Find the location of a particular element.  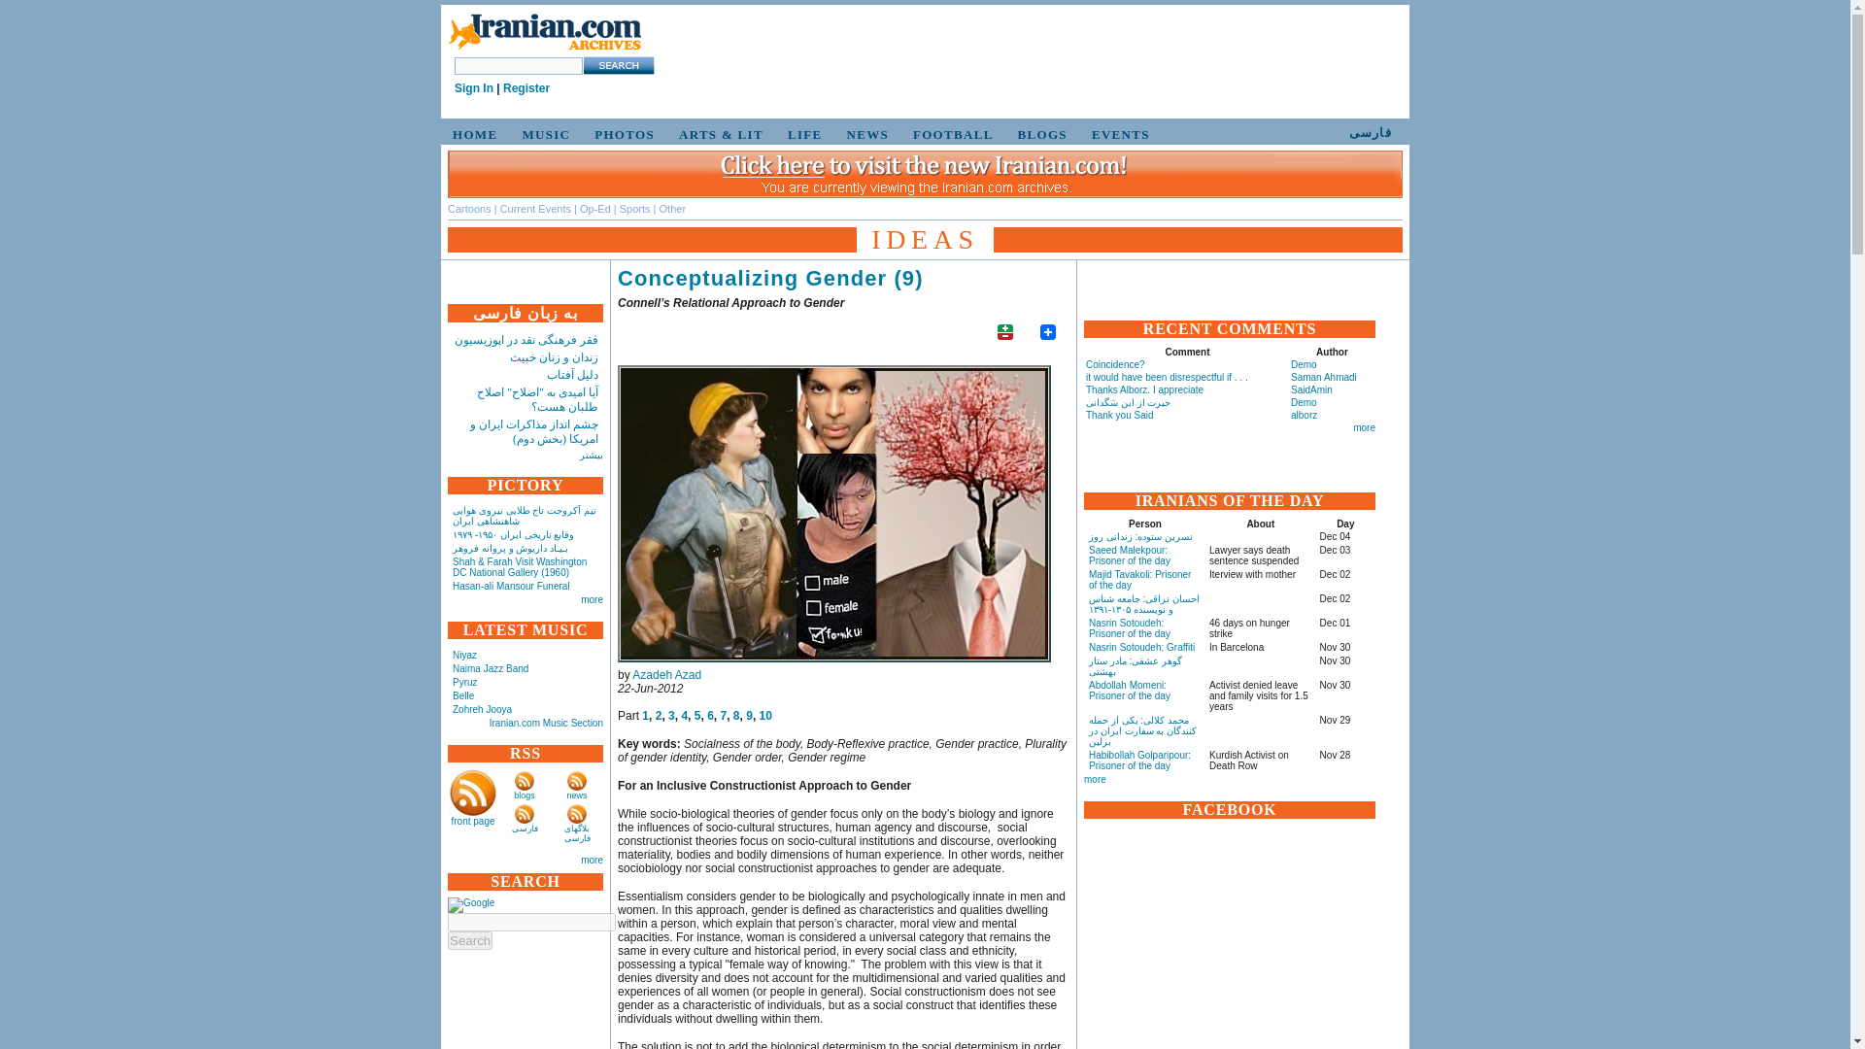

BLOGS is located at coordinates (1039, 134).